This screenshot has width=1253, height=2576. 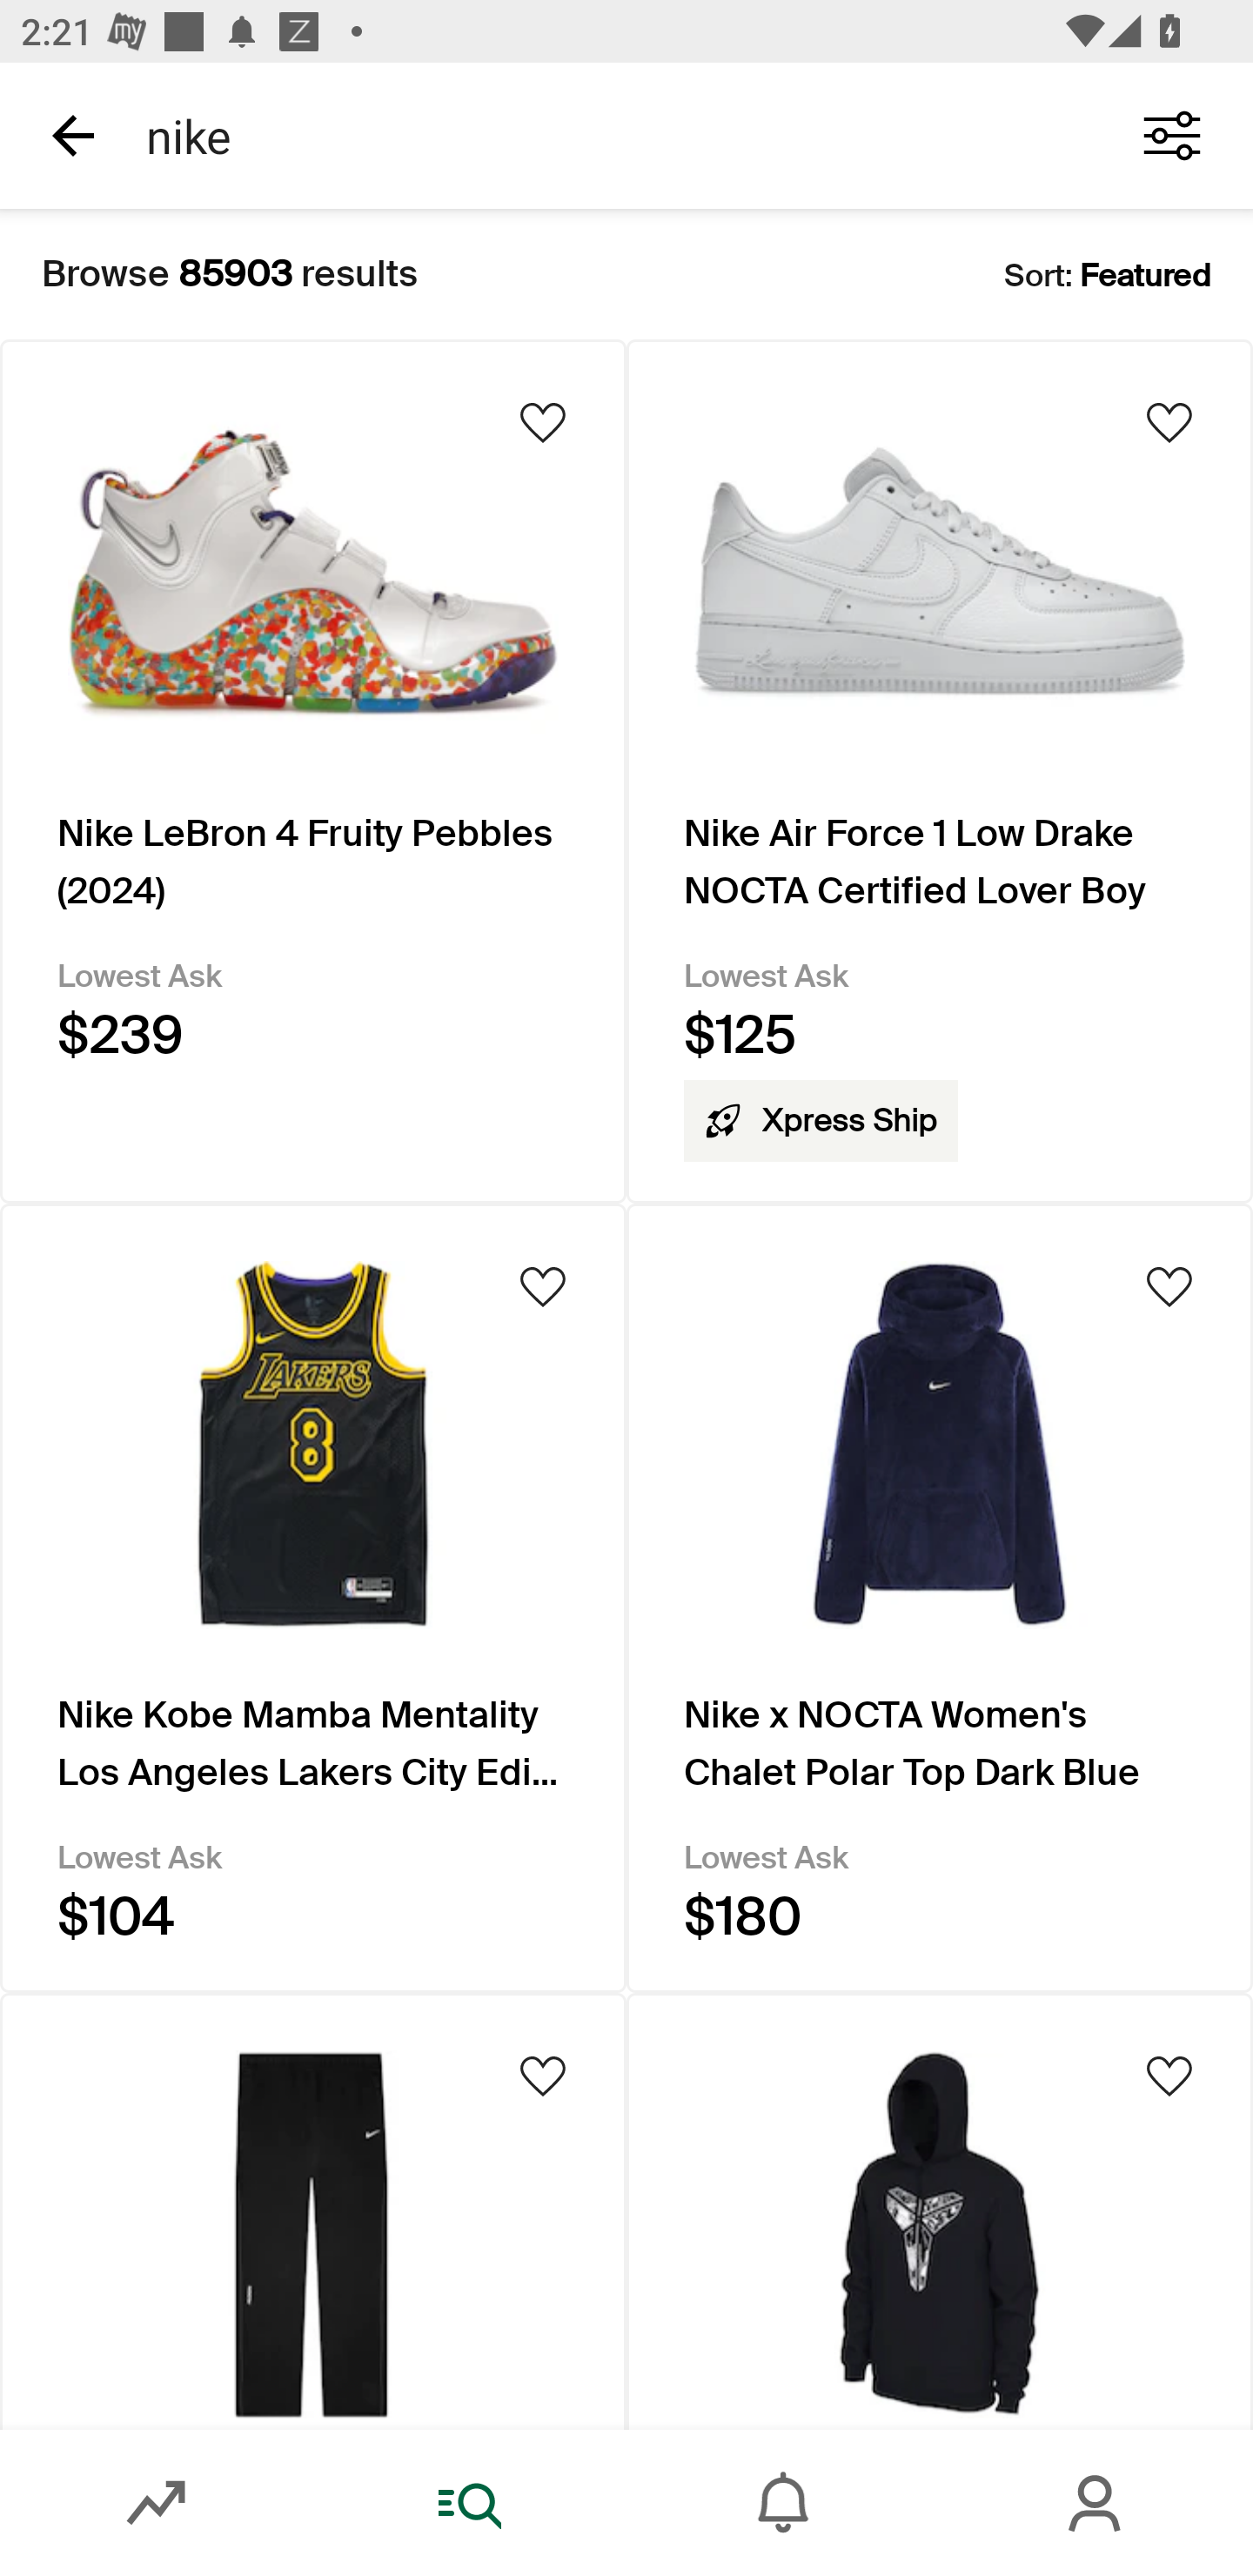 What do you see at coordinates (1096, 2503) in the screenshot?
I see `Account` at bounding box center [1096, 2503].